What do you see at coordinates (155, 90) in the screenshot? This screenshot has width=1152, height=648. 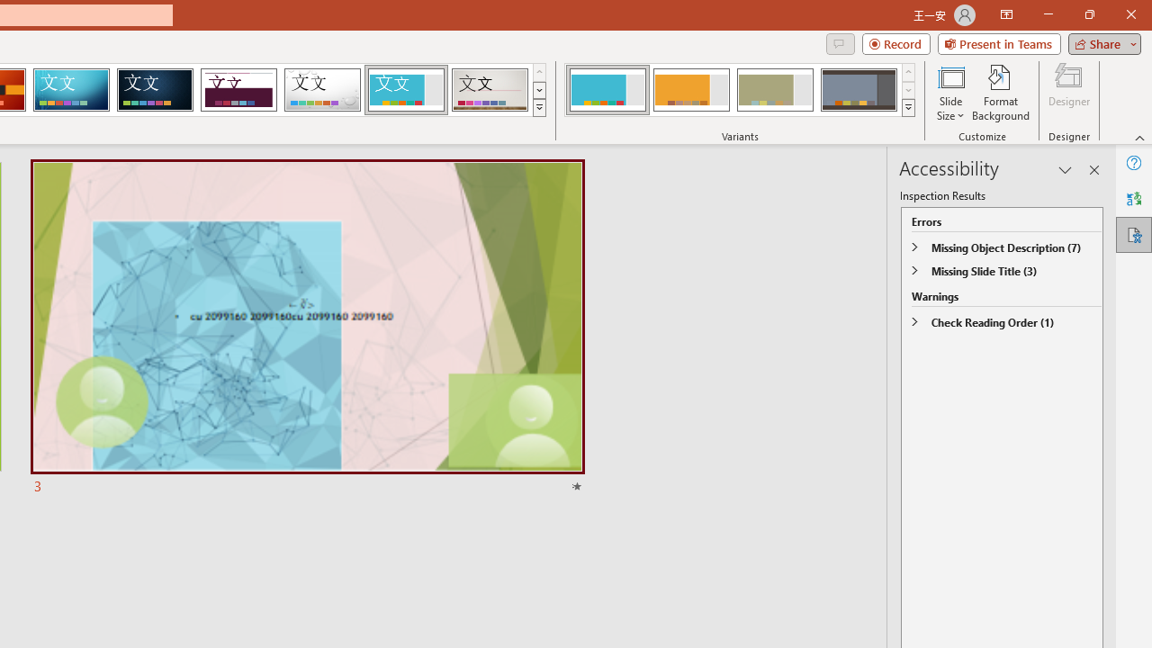 I see `Damask` at bounding box center [155, 90].